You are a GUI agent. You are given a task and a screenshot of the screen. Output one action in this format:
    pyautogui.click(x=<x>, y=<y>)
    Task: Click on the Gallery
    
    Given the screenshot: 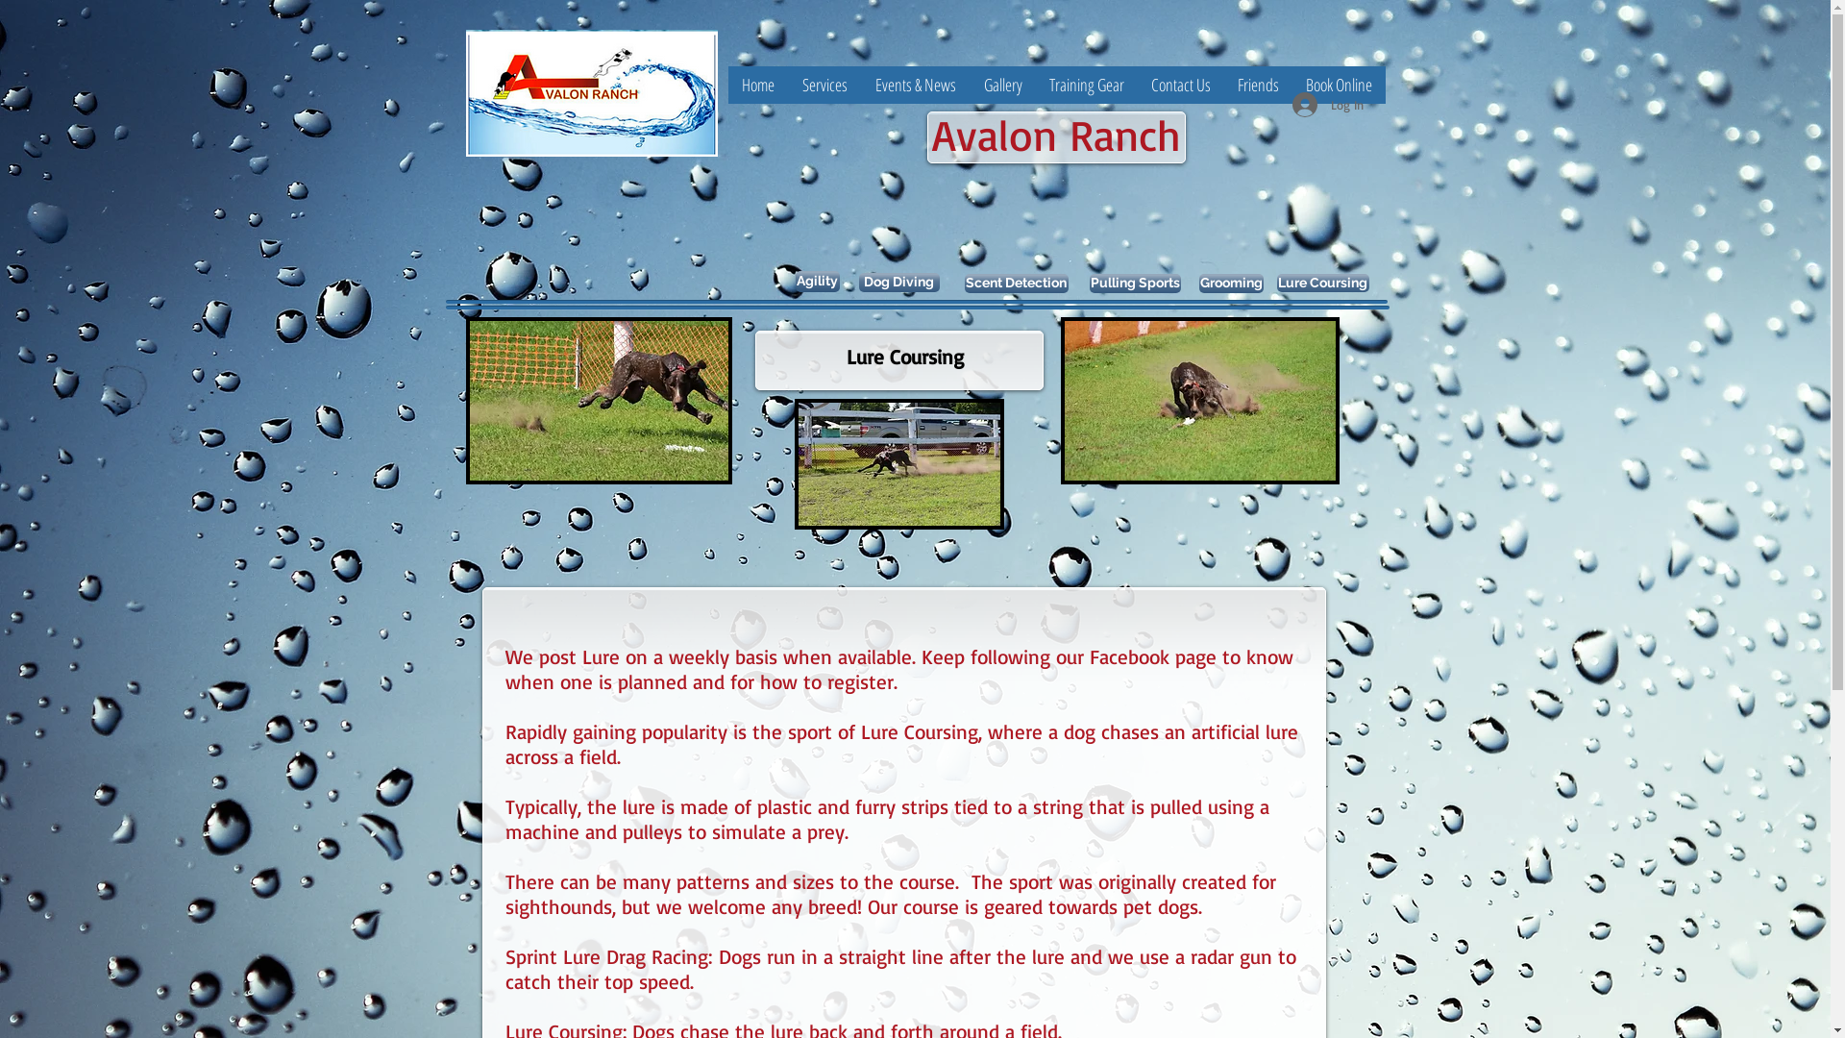 What is the action you would take?
    pyautogui.click(x=1003, y=85)
    